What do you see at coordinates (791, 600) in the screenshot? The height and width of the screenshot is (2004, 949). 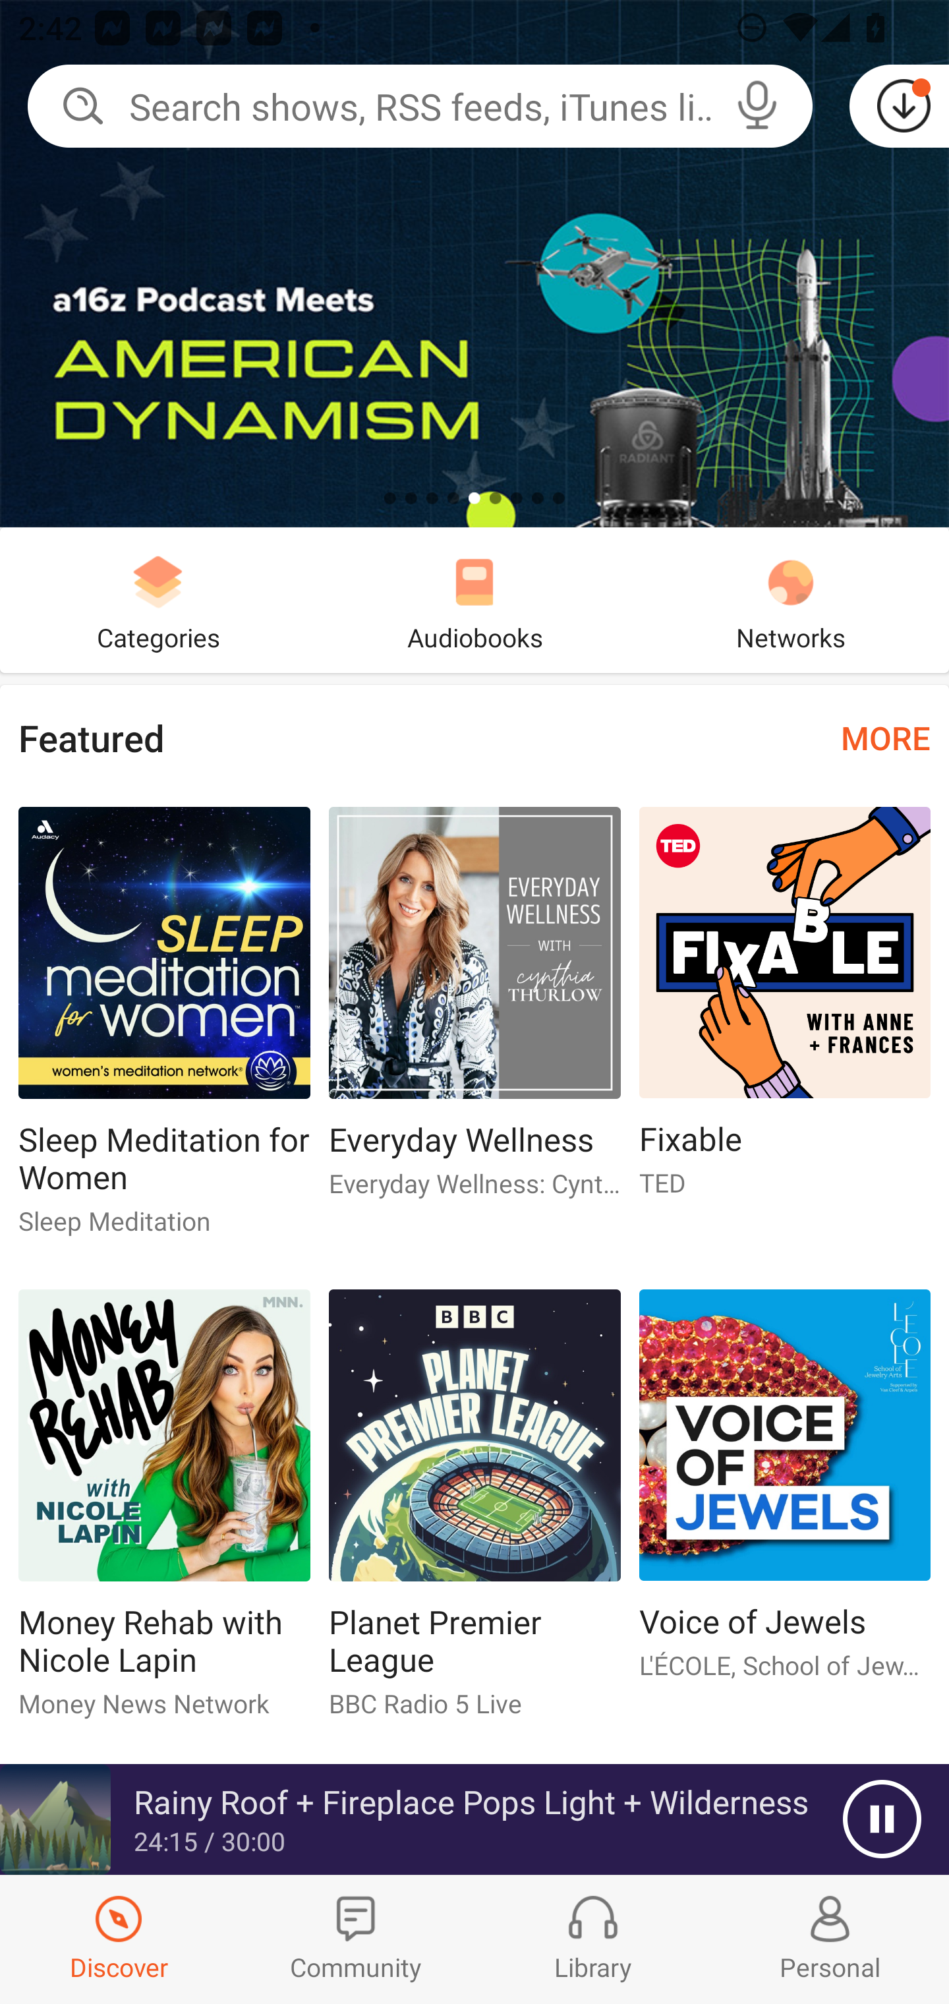 I see `Networks` at bounding box center [791, 600].